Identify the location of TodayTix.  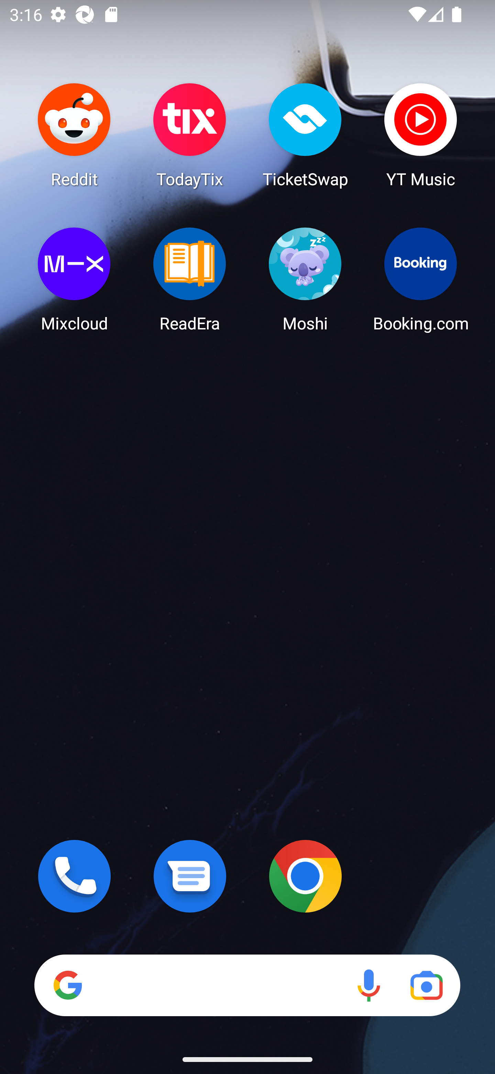
(190, 135).